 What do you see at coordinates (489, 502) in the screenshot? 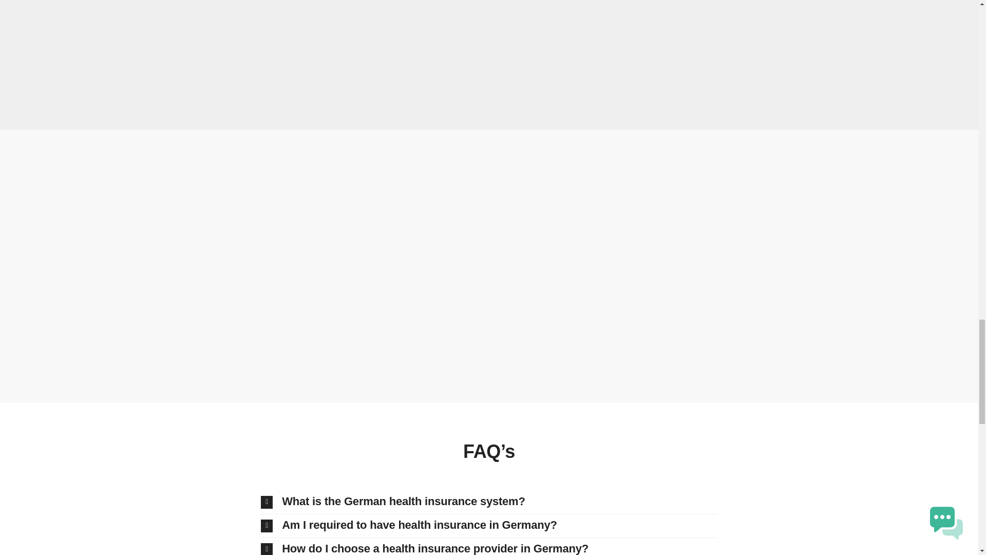
I see `What is the German health insurance system?` at bounding box center [489, 502].